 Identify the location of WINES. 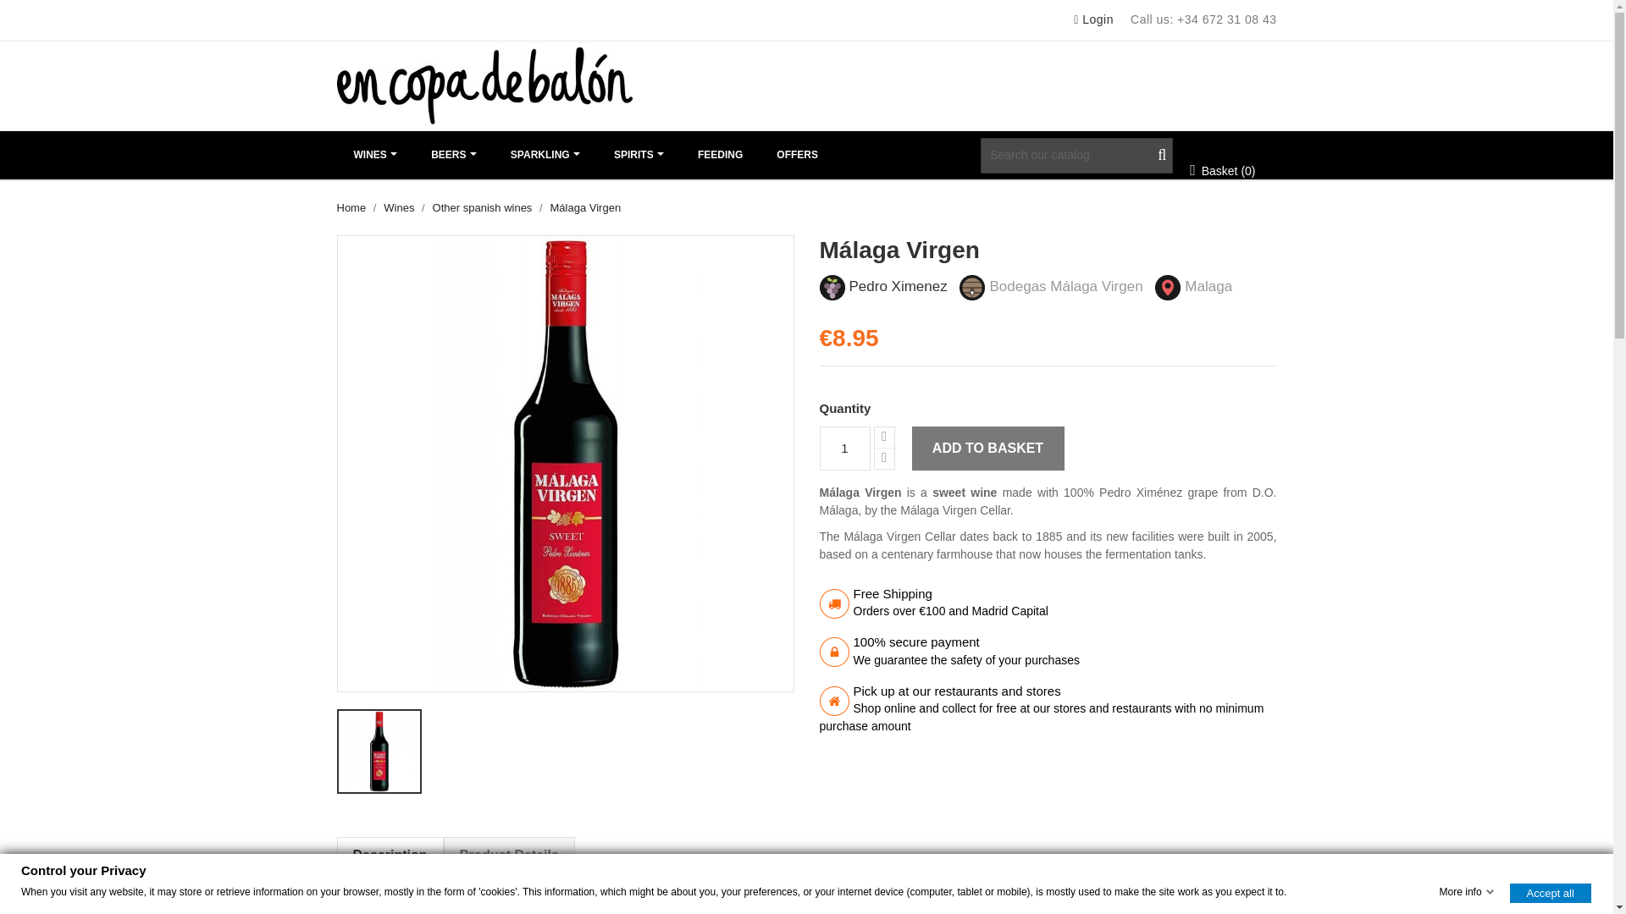
(375, 155).